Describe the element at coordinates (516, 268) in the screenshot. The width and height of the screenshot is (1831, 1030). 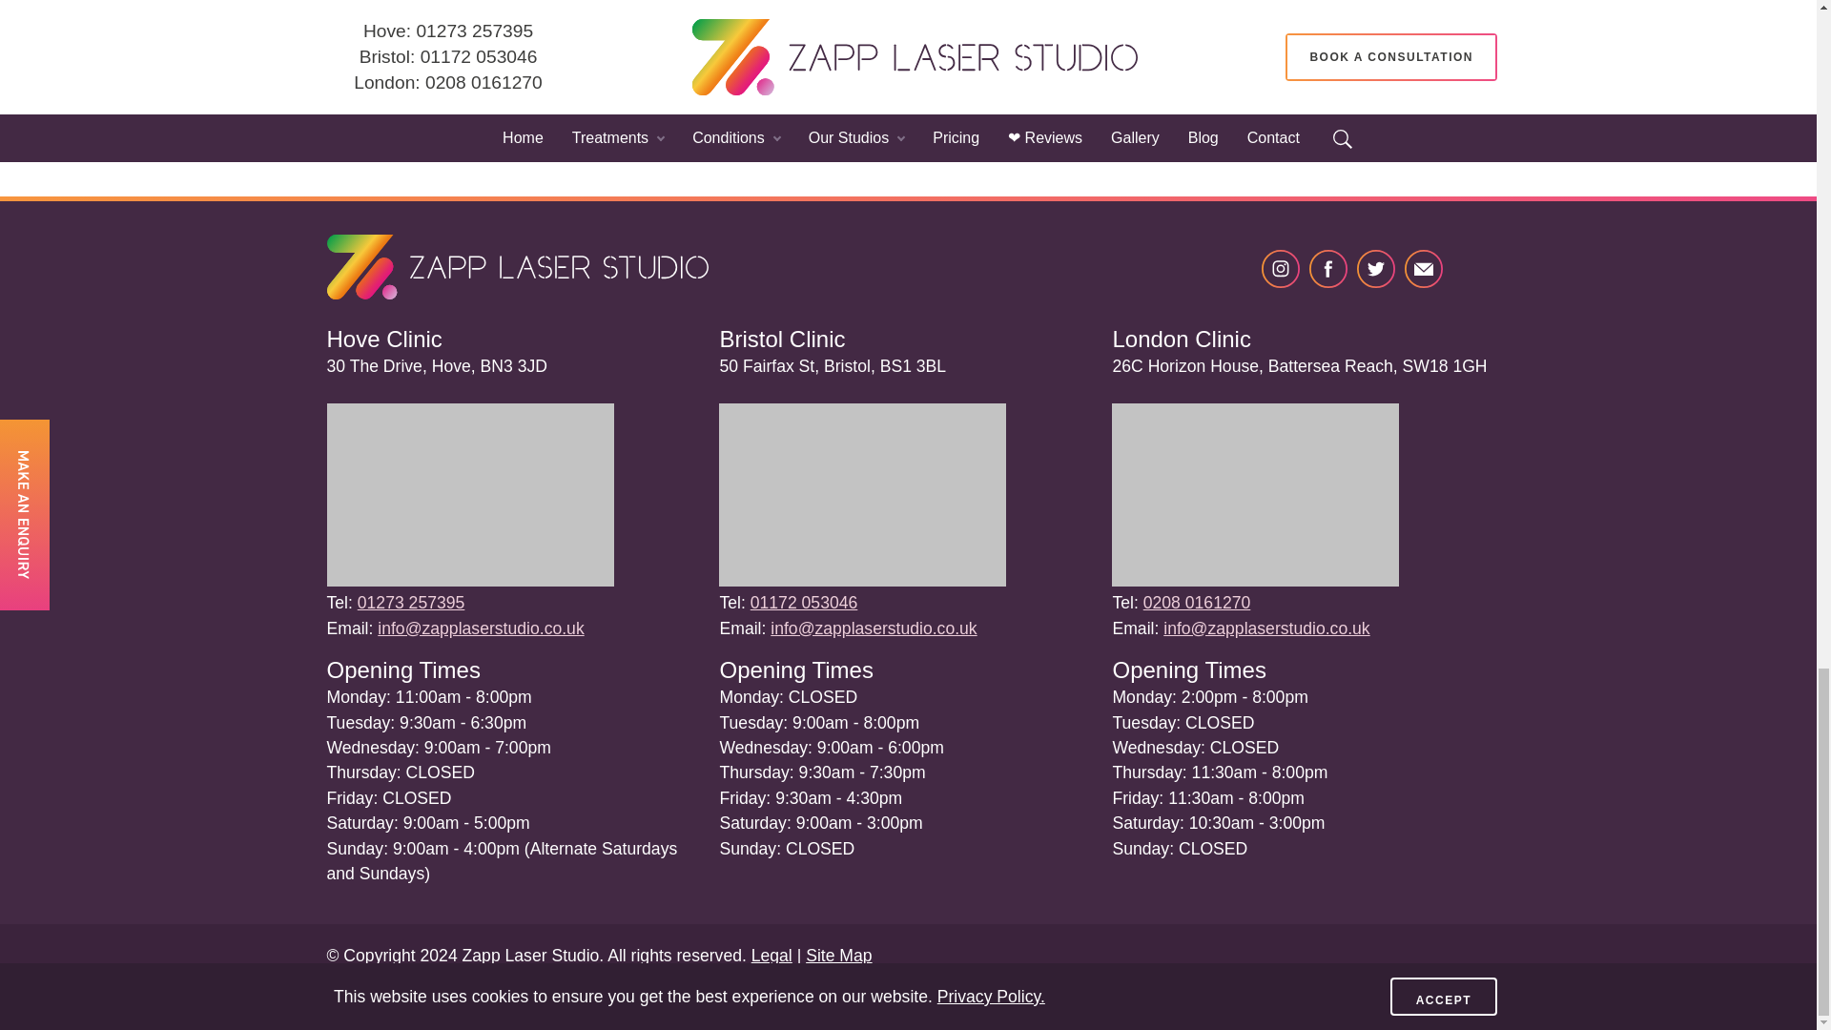
I see `Zapp Laser Studio` at that location.